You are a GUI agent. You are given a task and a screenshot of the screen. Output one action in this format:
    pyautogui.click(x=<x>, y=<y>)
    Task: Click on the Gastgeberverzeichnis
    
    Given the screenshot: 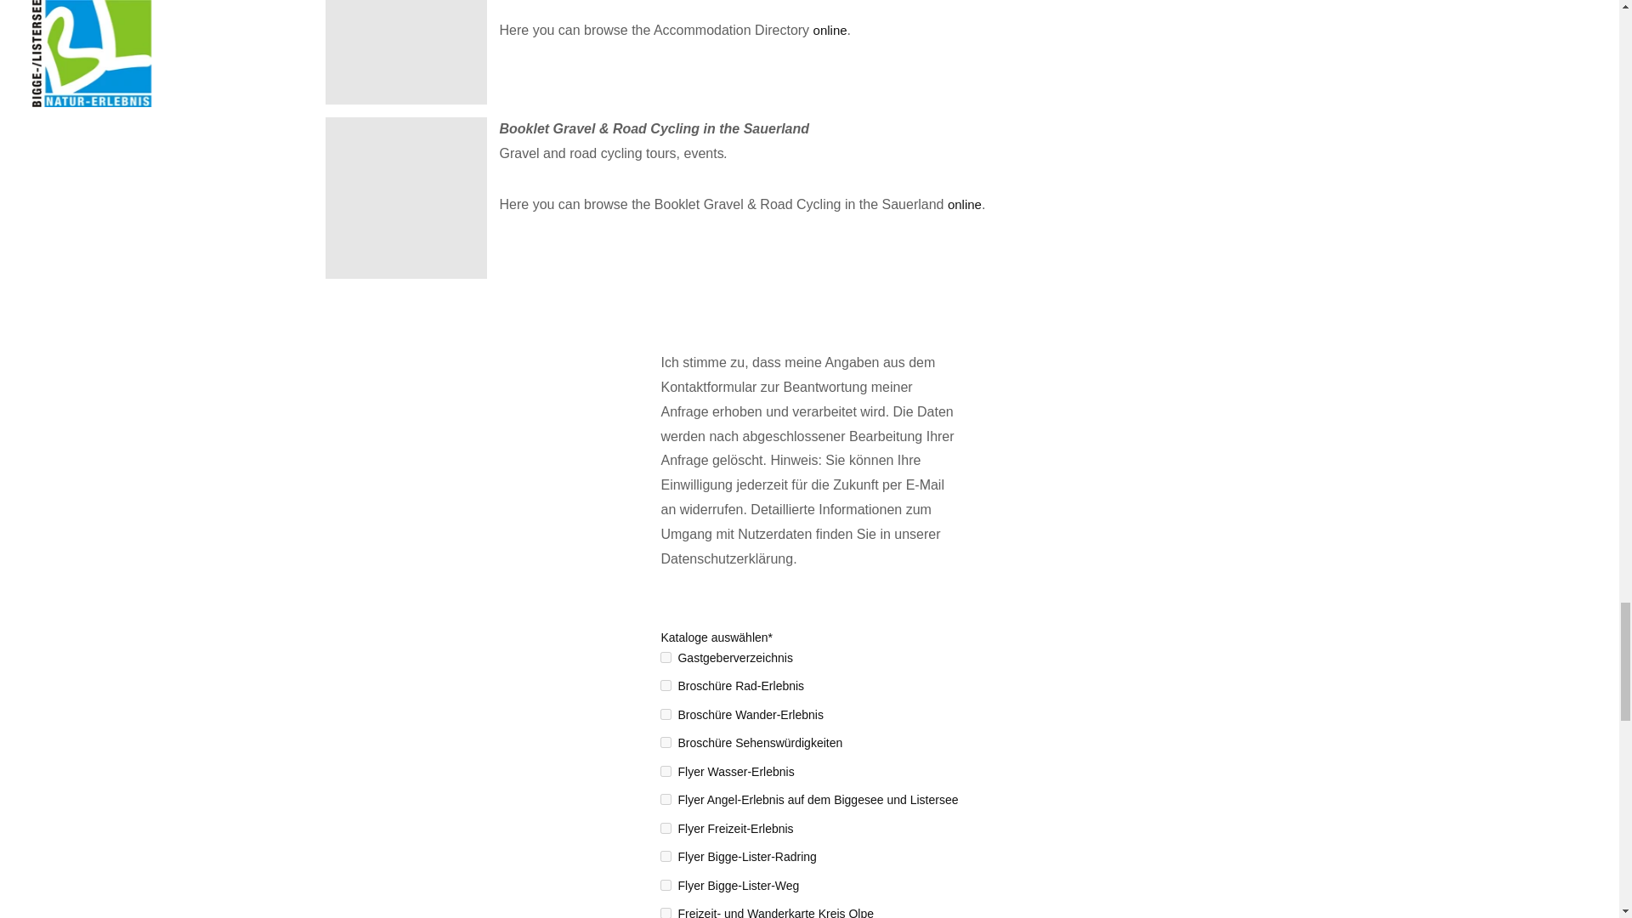 What is the action you would take?
    pyautogui.click(x=666, y=656)
    